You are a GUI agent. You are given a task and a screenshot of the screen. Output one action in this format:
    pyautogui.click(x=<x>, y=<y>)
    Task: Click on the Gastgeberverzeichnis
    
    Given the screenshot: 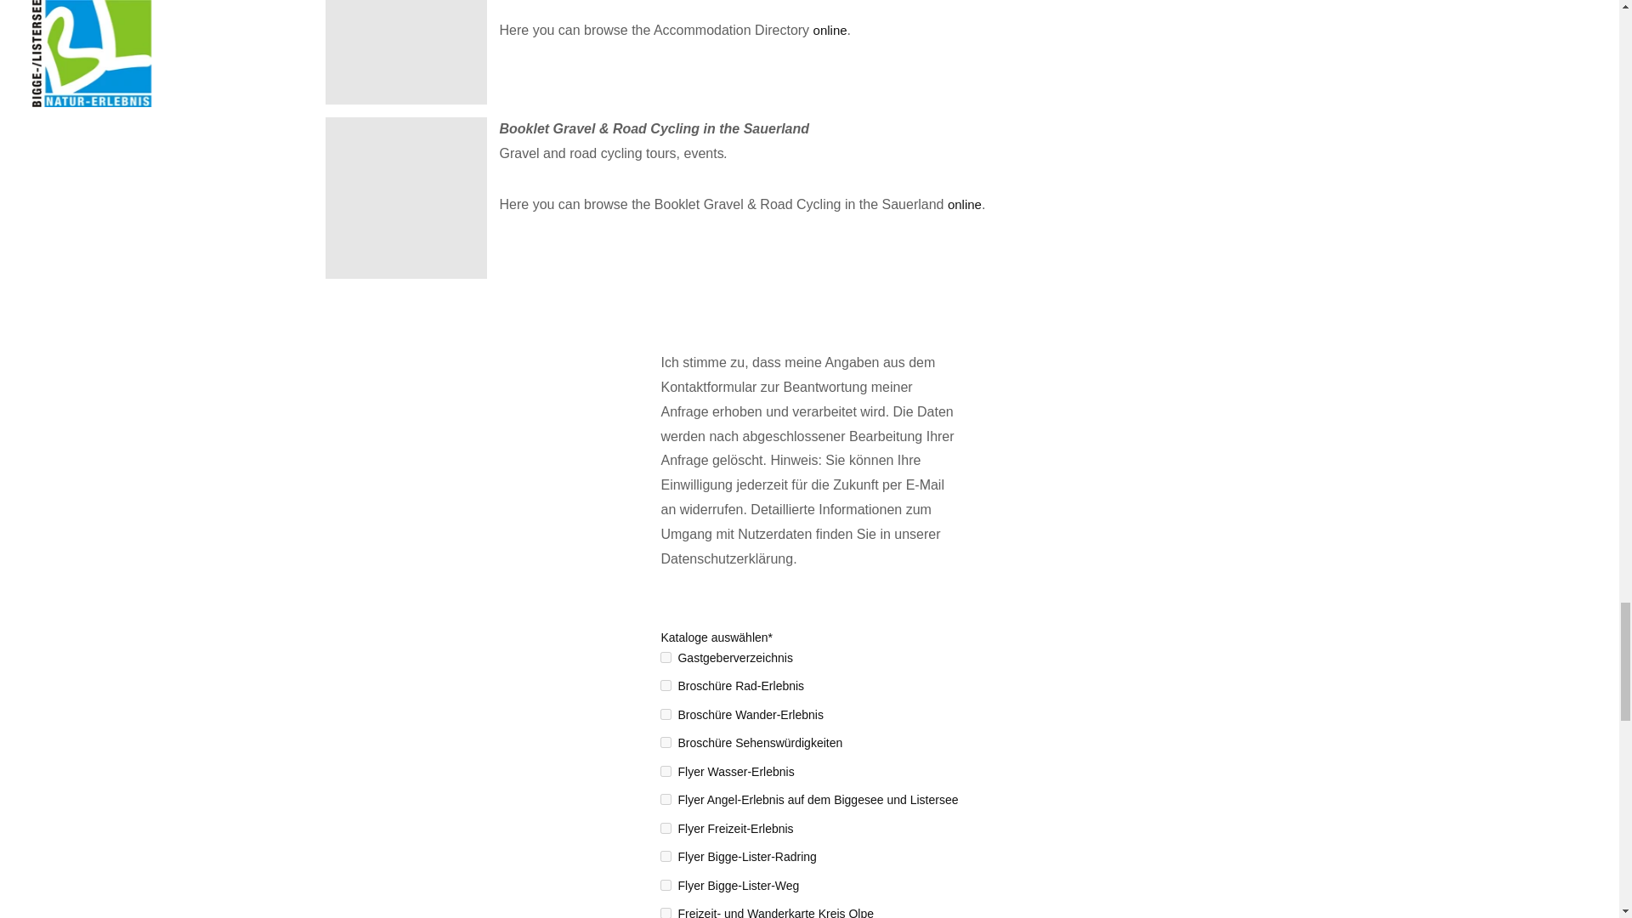 What is the action you would take?
    pyautogui.click(x=666, y=656)
    